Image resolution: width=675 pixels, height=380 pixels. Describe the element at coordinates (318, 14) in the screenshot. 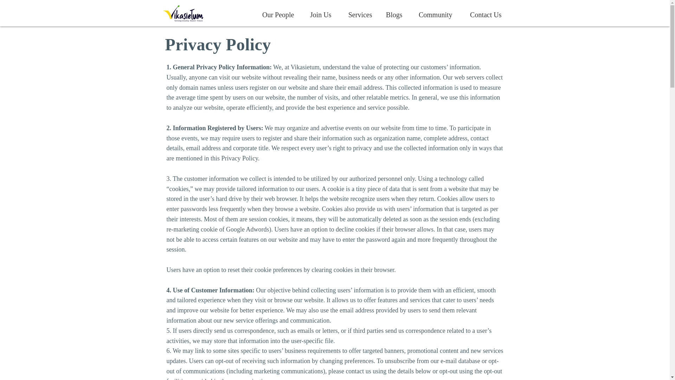

I see `Join Us` at that location.